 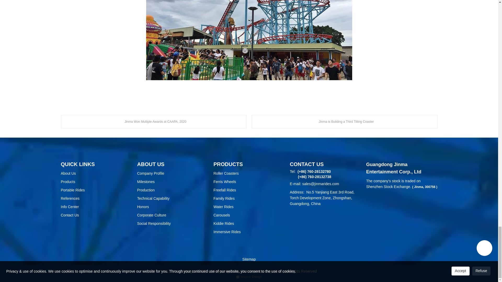 What do you see at coordinates (153, 122) in the screenshot?
I see `Jinma Won Multiple Awards at  CAAPA, 2020` at bounding box center [153, 122].